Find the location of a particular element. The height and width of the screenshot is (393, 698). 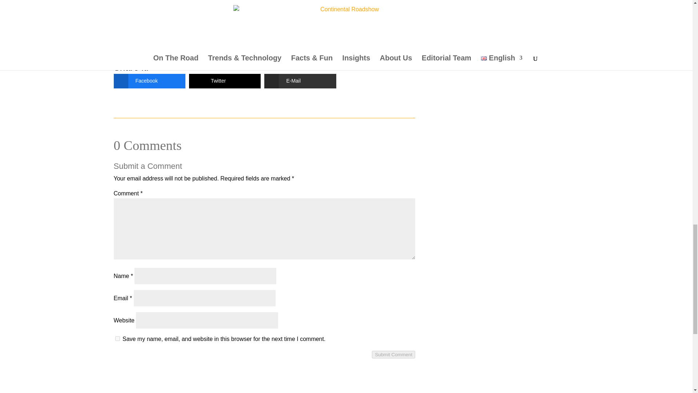

E-Mail is located at coordinates (294, 81).